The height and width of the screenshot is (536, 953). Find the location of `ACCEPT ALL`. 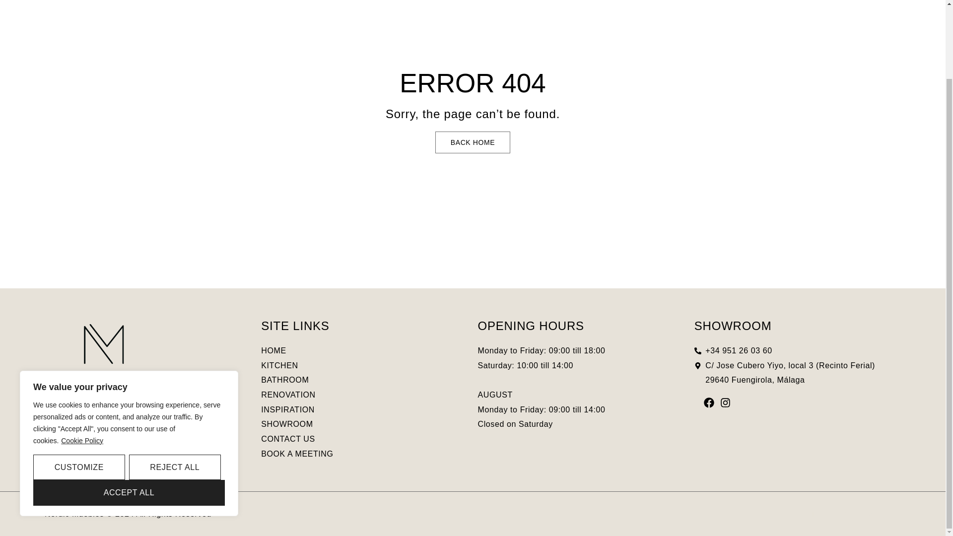

ACCEPT ALL is located at coordinates (129, 407).